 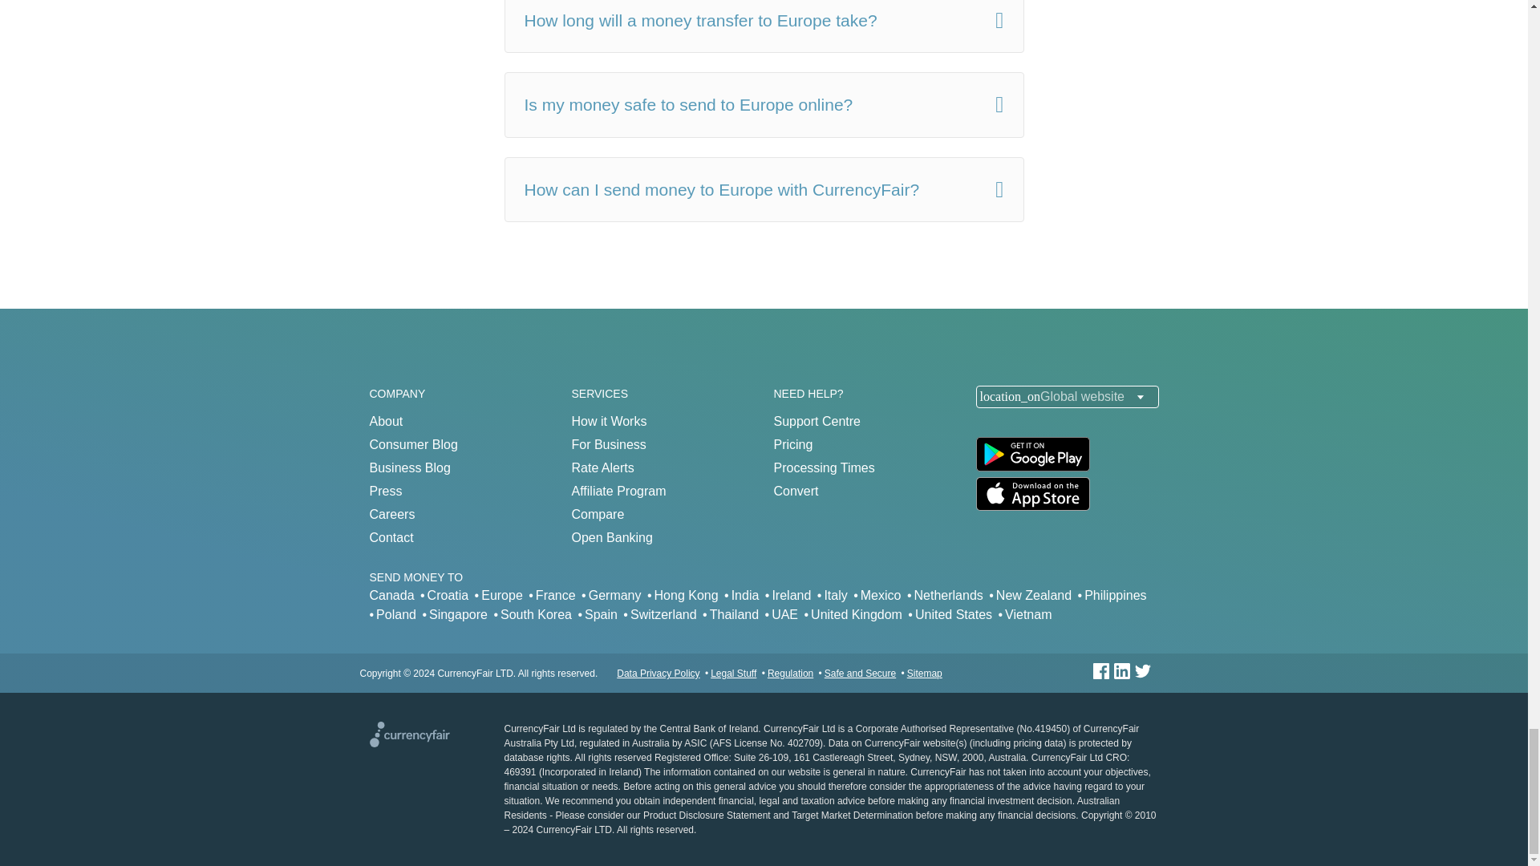 What do you see at coordinates (608, 444) in the screenshot?
I see `For Business` at bounding box center [608, 444].